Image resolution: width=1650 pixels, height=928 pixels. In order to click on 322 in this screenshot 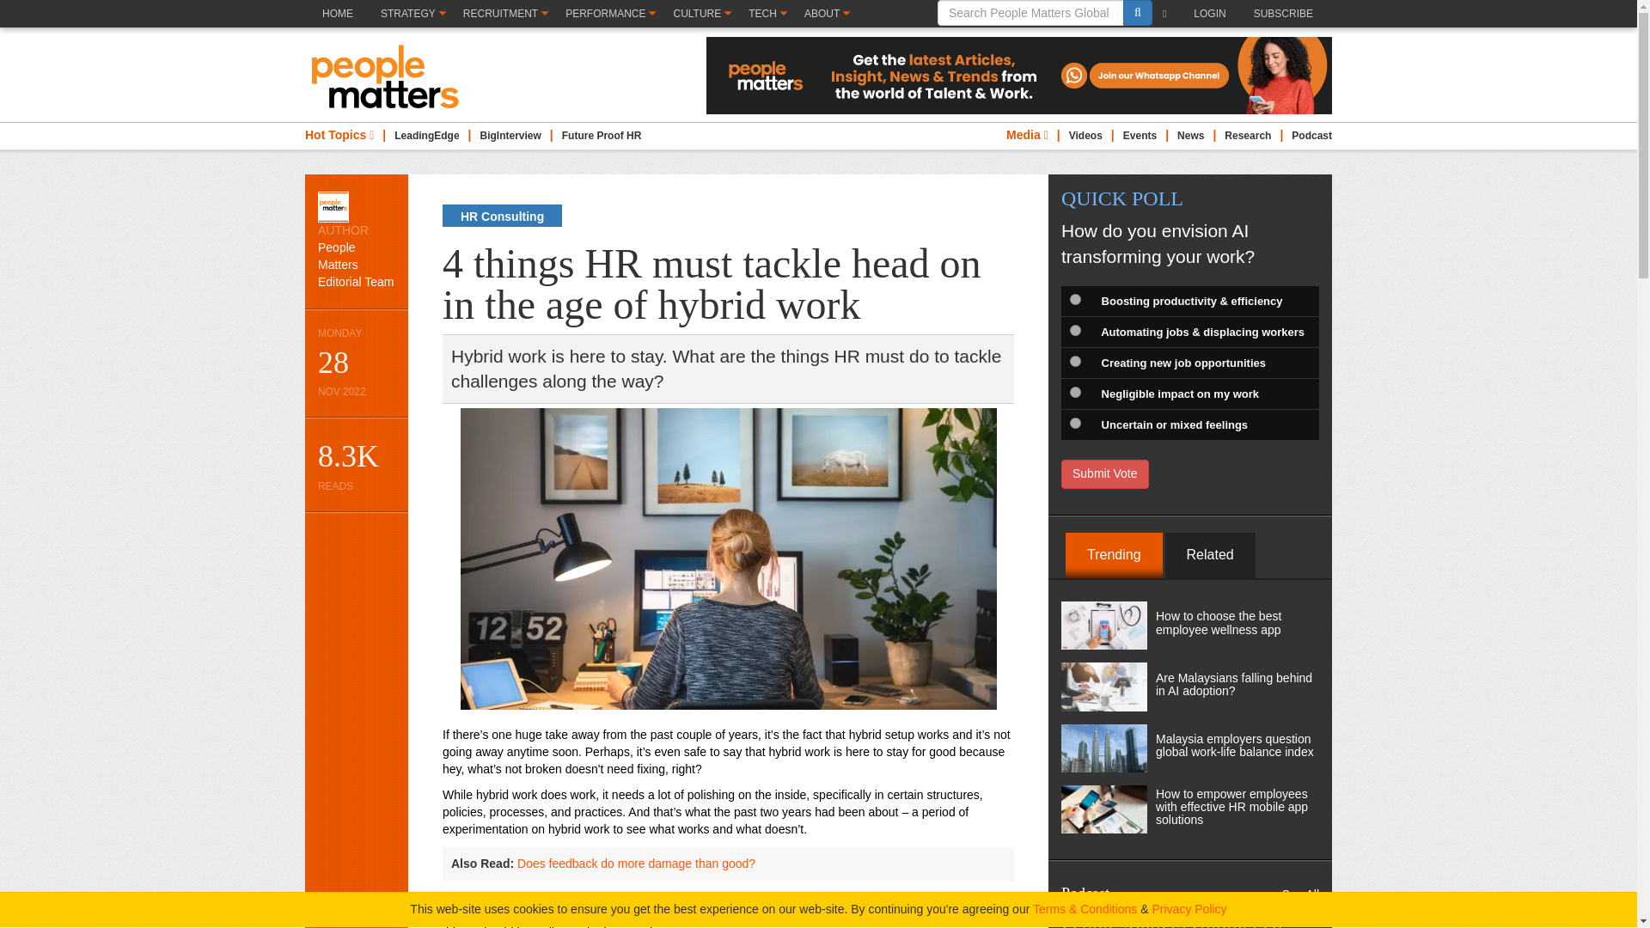, I will do `click(1074, 361)`.